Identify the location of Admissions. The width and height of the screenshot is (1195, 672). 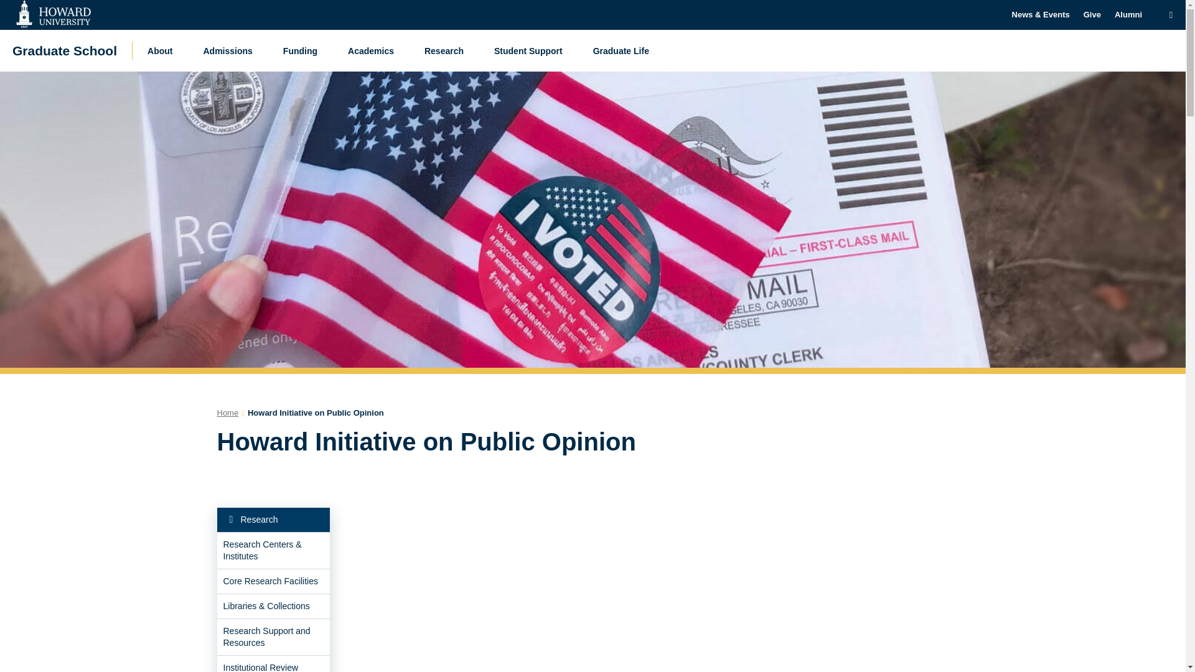
(231, 50).